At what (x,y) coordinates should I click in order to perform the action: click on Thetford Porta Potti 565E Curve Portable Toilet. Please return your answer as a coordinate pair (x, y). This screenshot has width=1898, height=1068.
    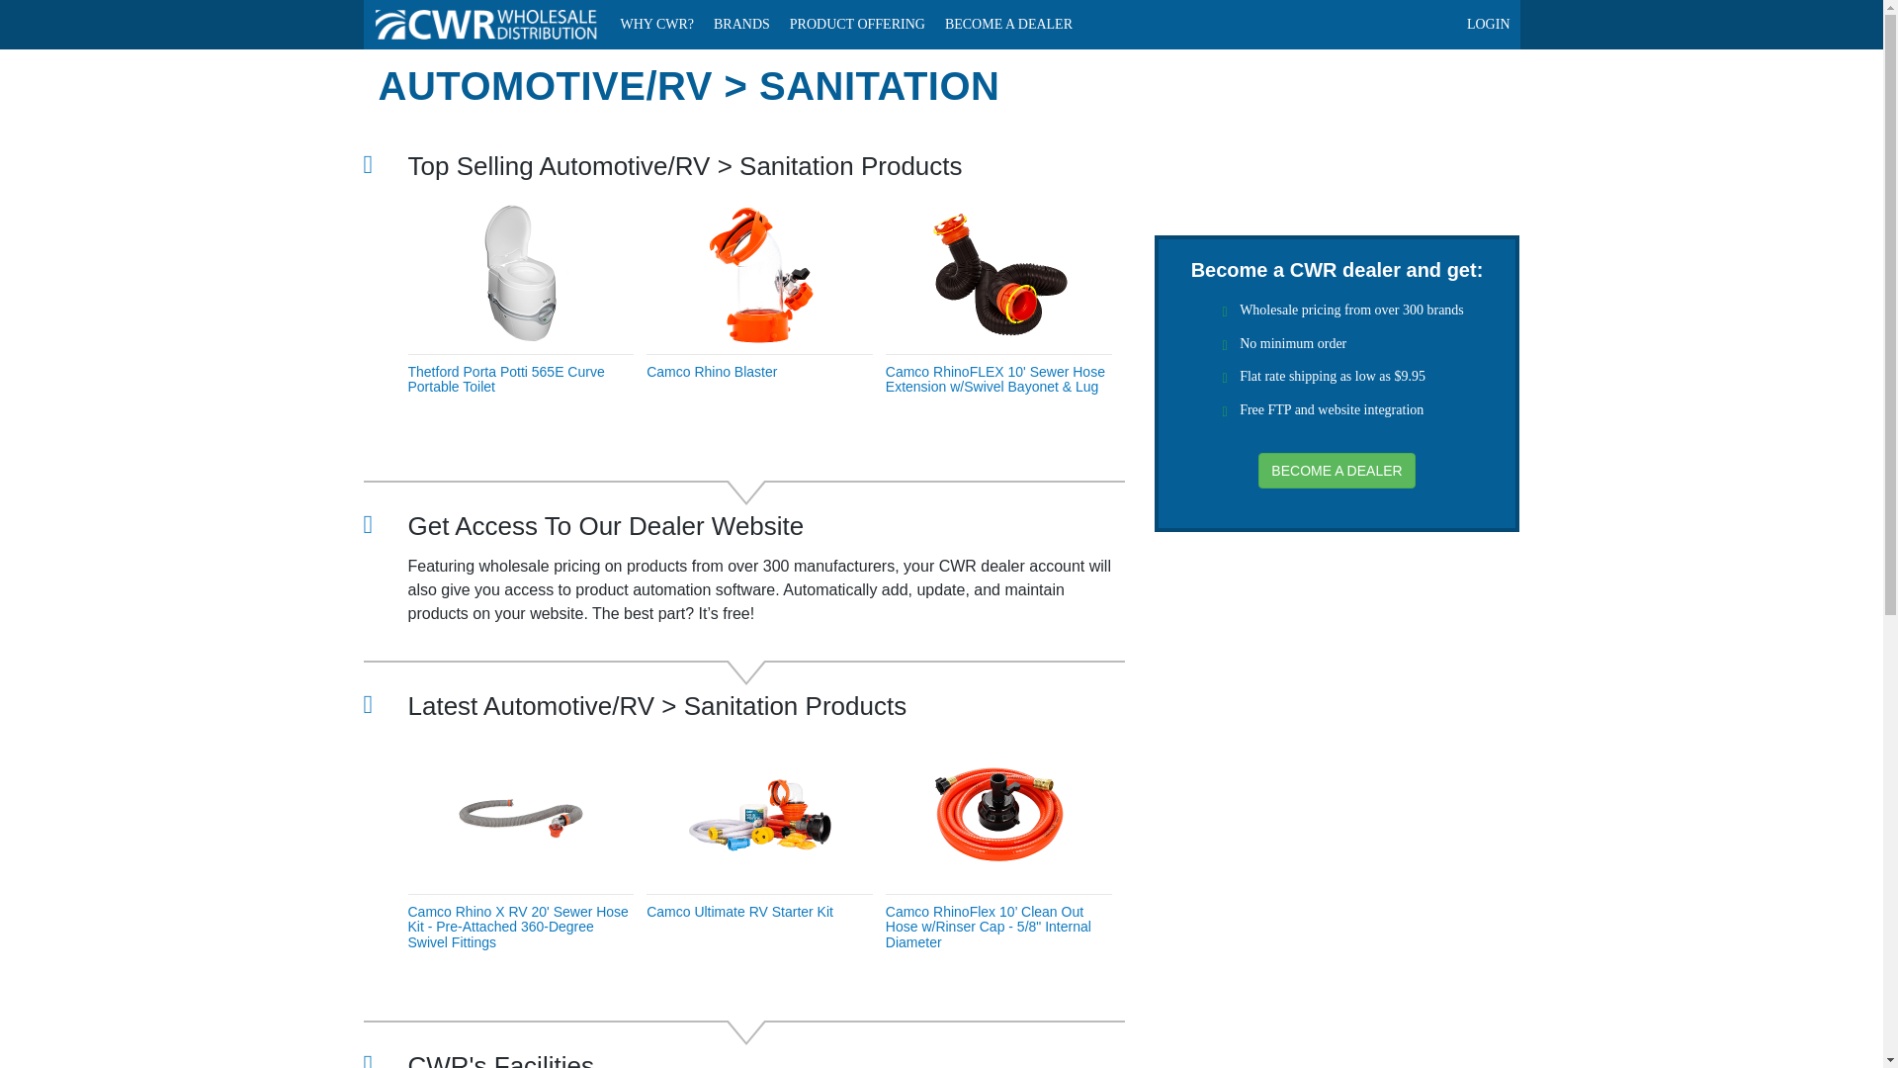
    Looking at the image, I should click on (505, 379).